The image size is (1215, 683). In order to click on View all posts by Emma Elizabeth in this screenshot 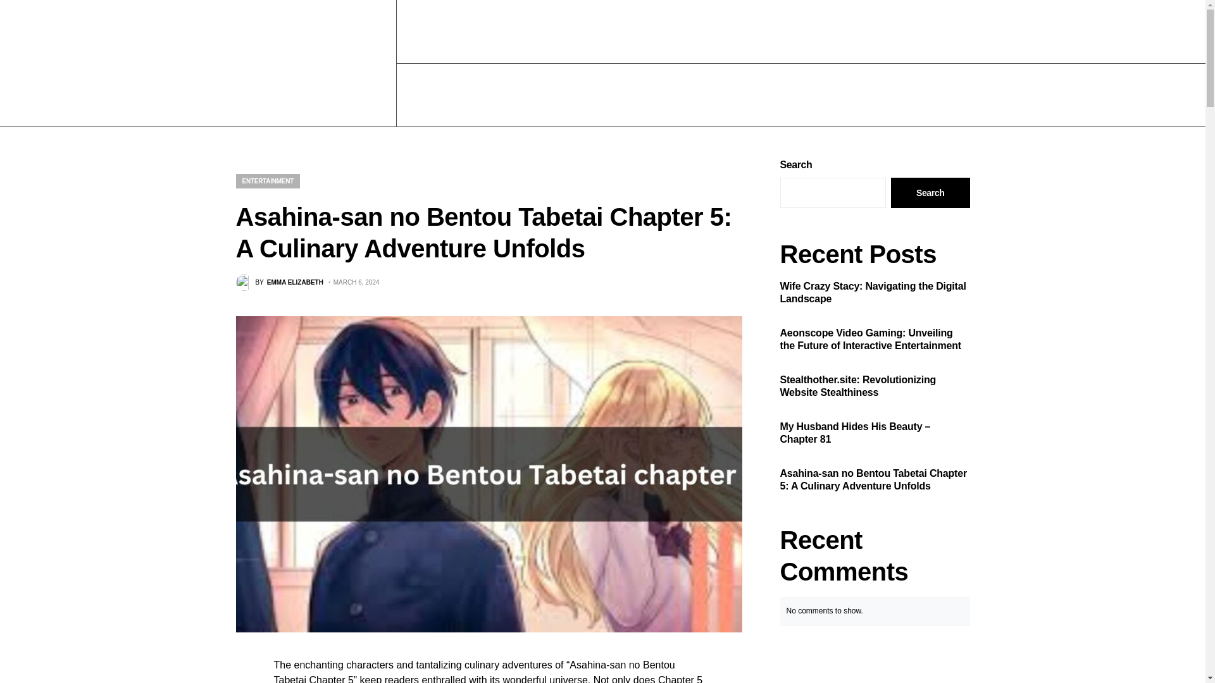, I will do `click(279, 283)`.